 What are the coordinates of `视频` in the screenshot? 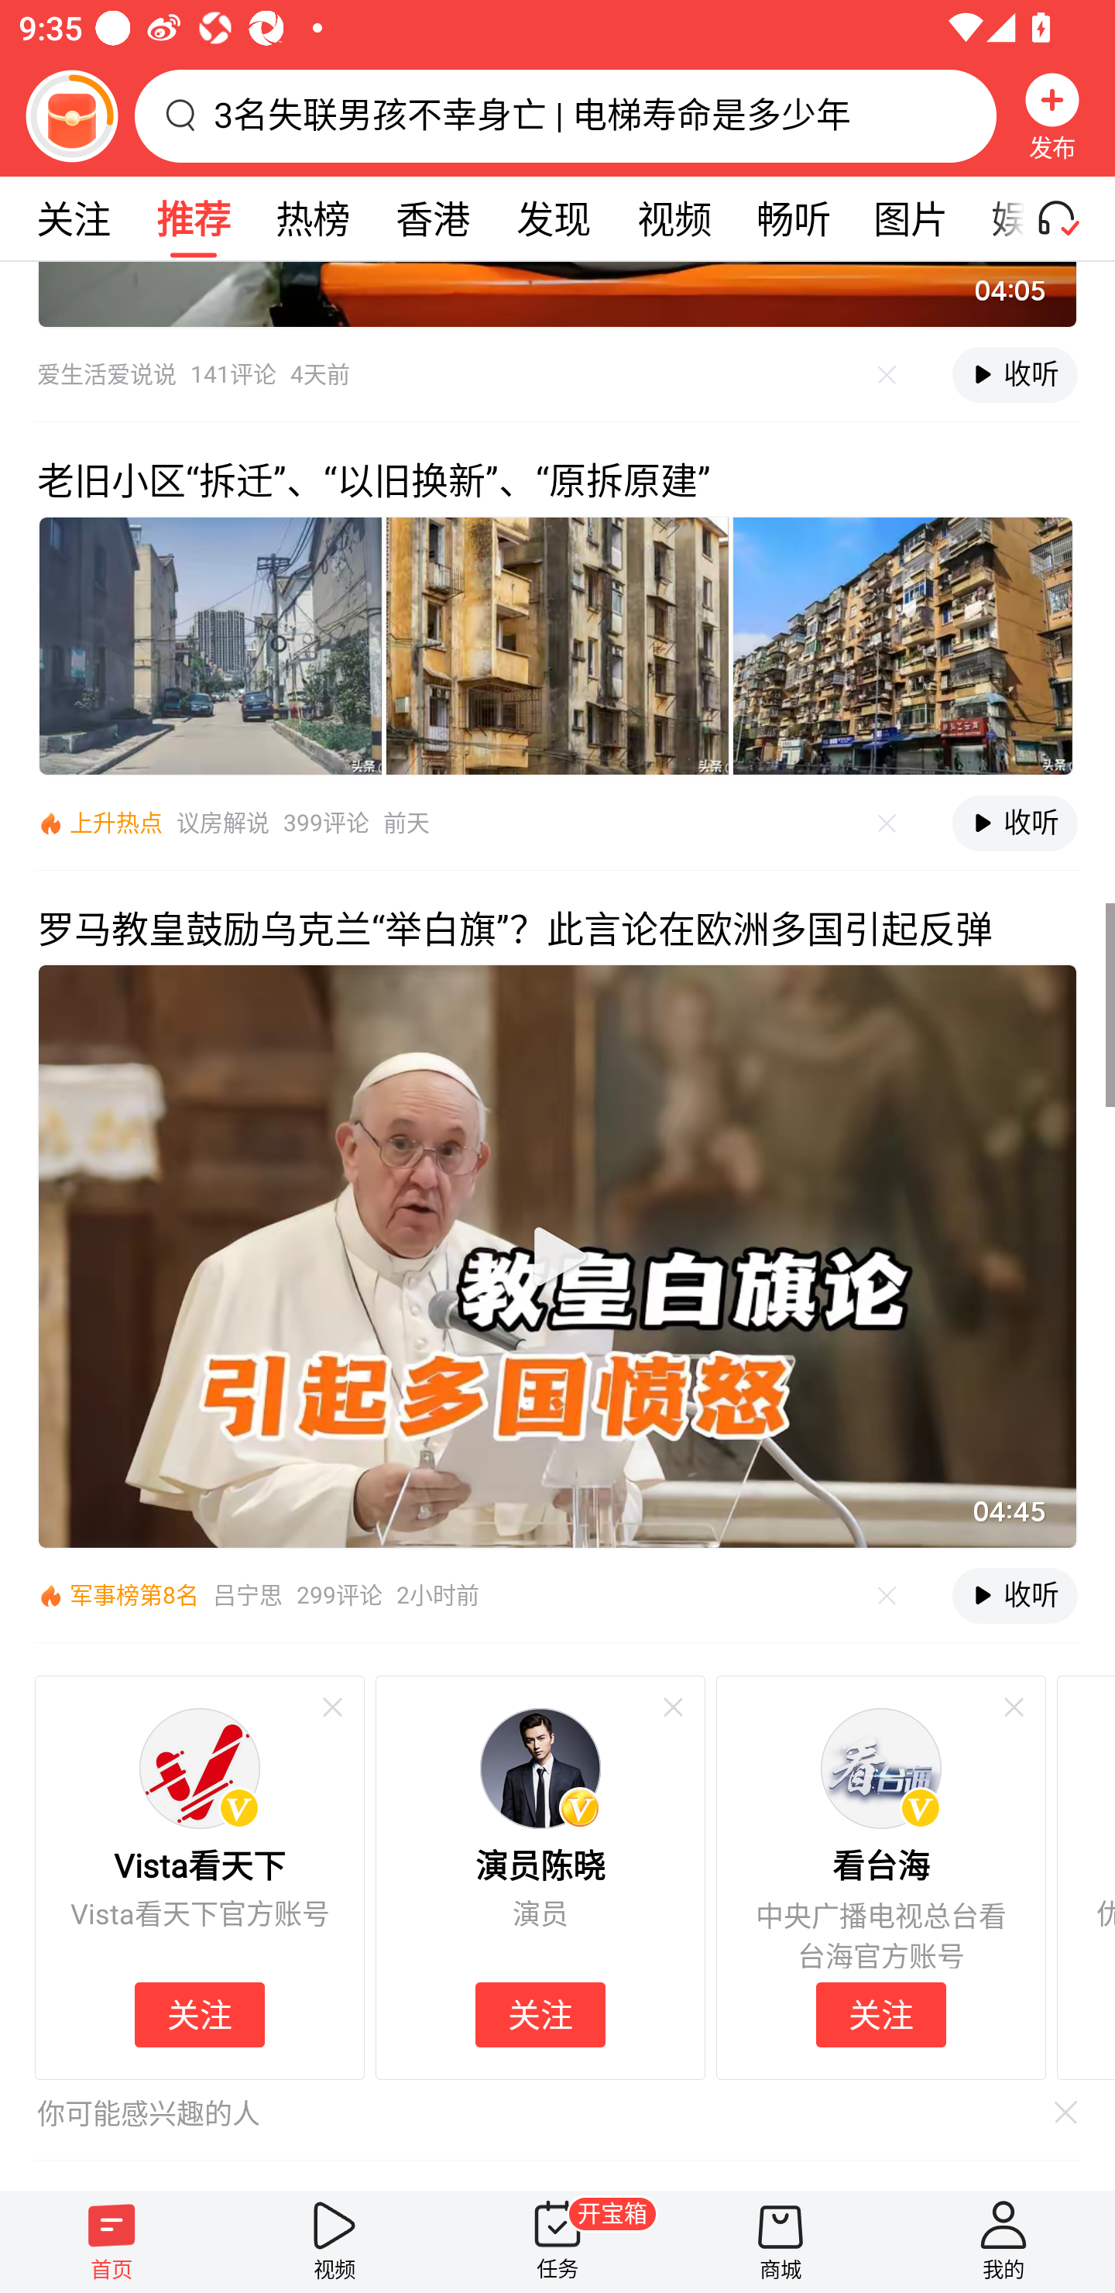 It's located at (674, 218).